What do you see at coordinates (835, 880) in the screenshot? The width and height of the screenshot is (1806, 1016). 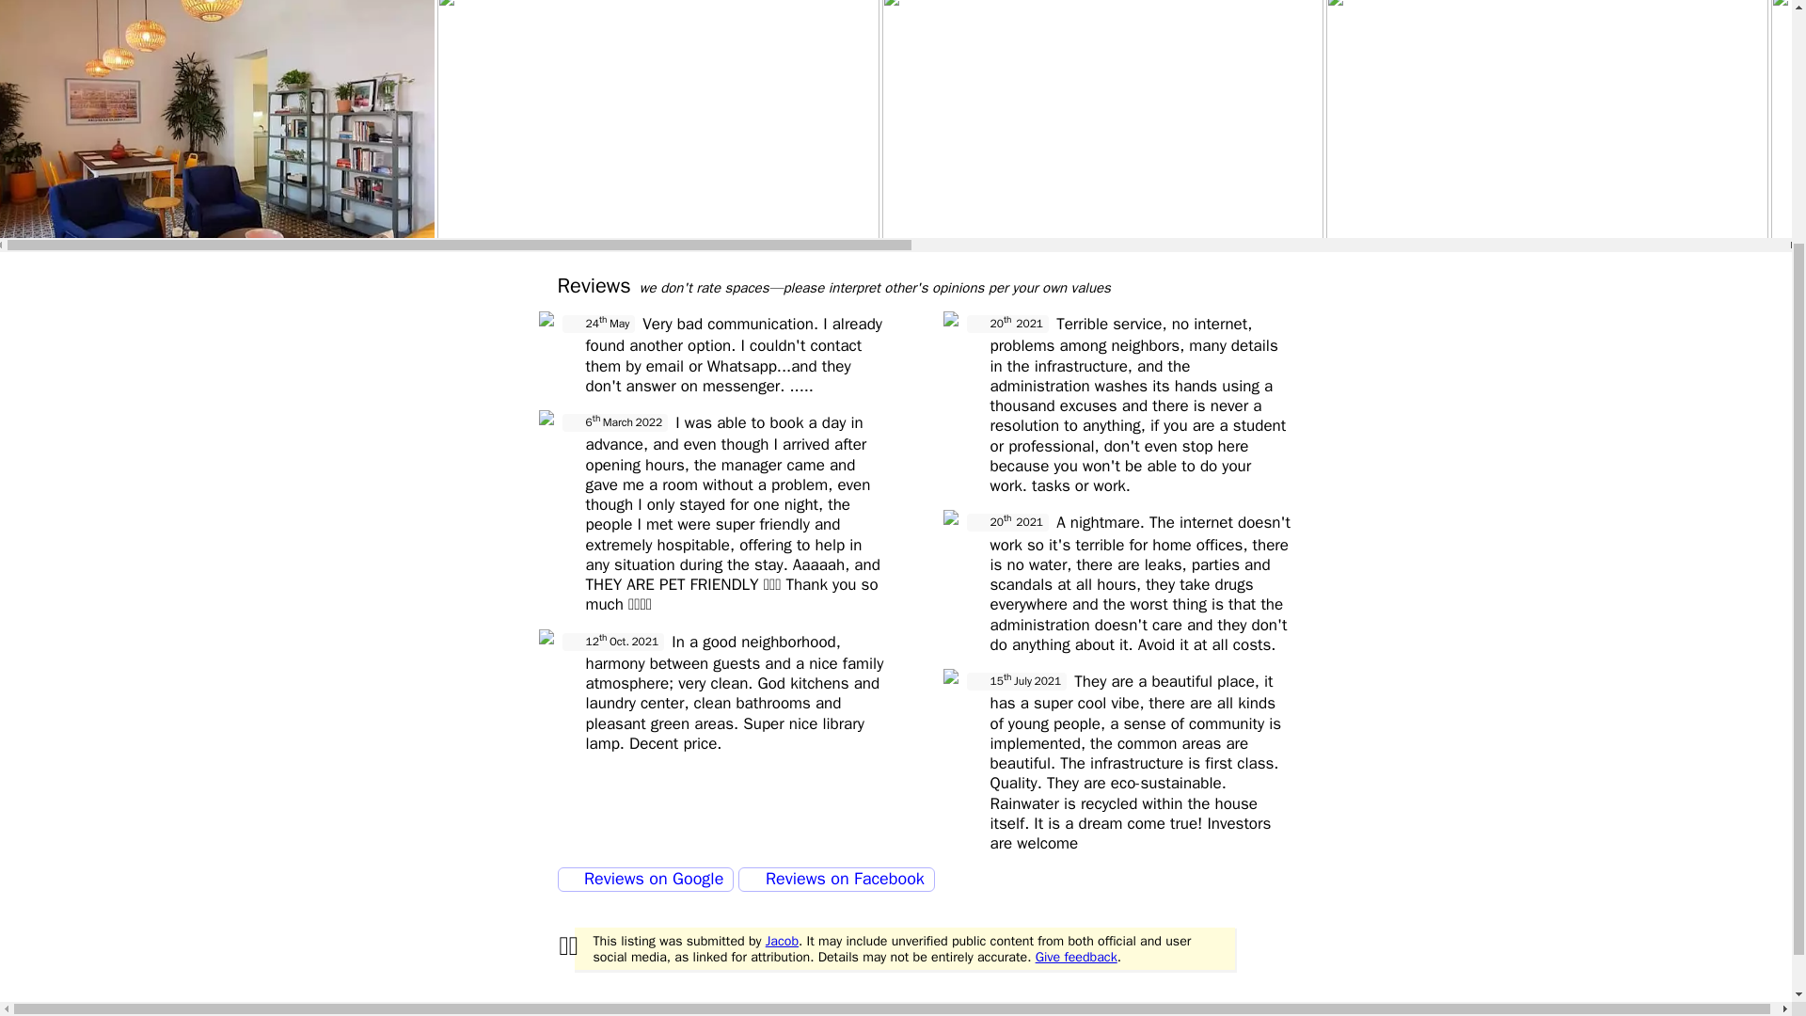 I see `Reviews on Facebook` at bounding box center [835, 880].